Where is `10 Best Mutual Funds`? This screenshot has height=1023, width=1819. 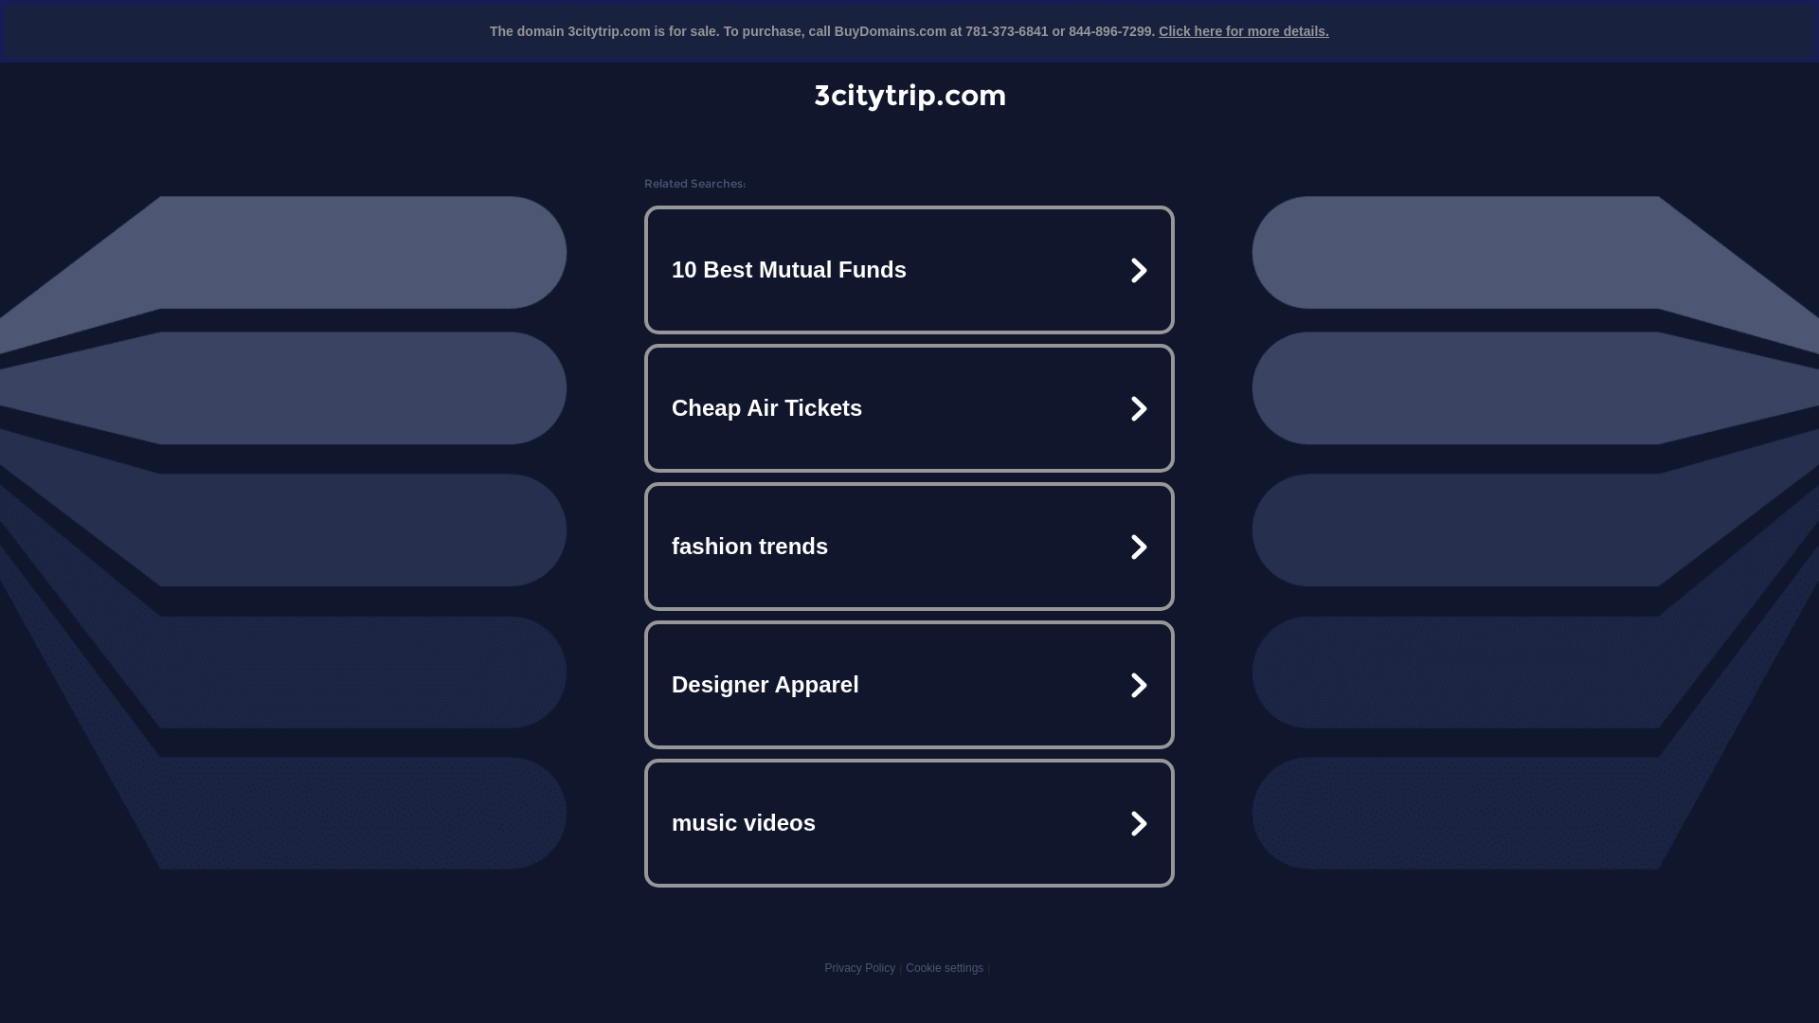 10 Best Mutual Funds is located at coordinates (909, 270).